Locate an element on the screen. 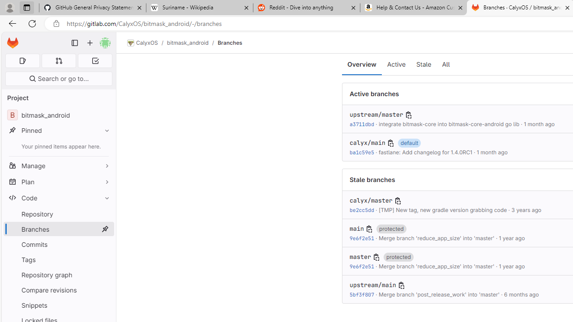 The height and width of the screenshot is (322, 573). Repository graph is located at coordinates (58, 275).